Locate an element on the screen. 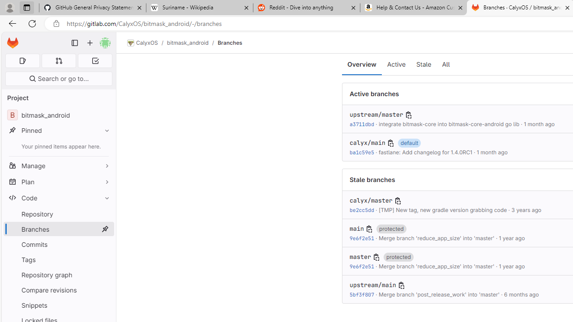 The height and width of the screenshot is (322, 573). Repository graph is located at coordinates (58, 275).